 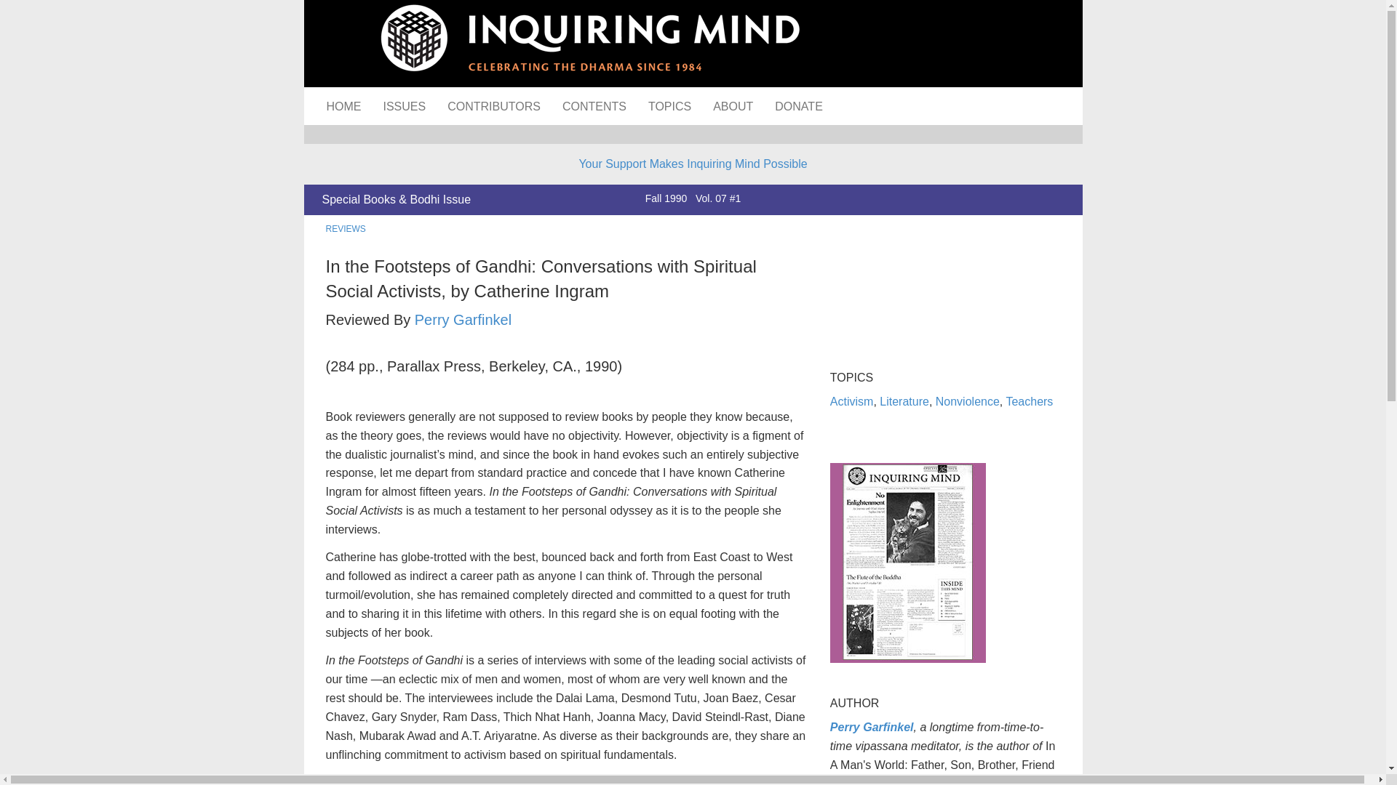 What do you see at coordinates (343, 105) in the screenshot?
I see `HOME` at bounding box center [343, 105].